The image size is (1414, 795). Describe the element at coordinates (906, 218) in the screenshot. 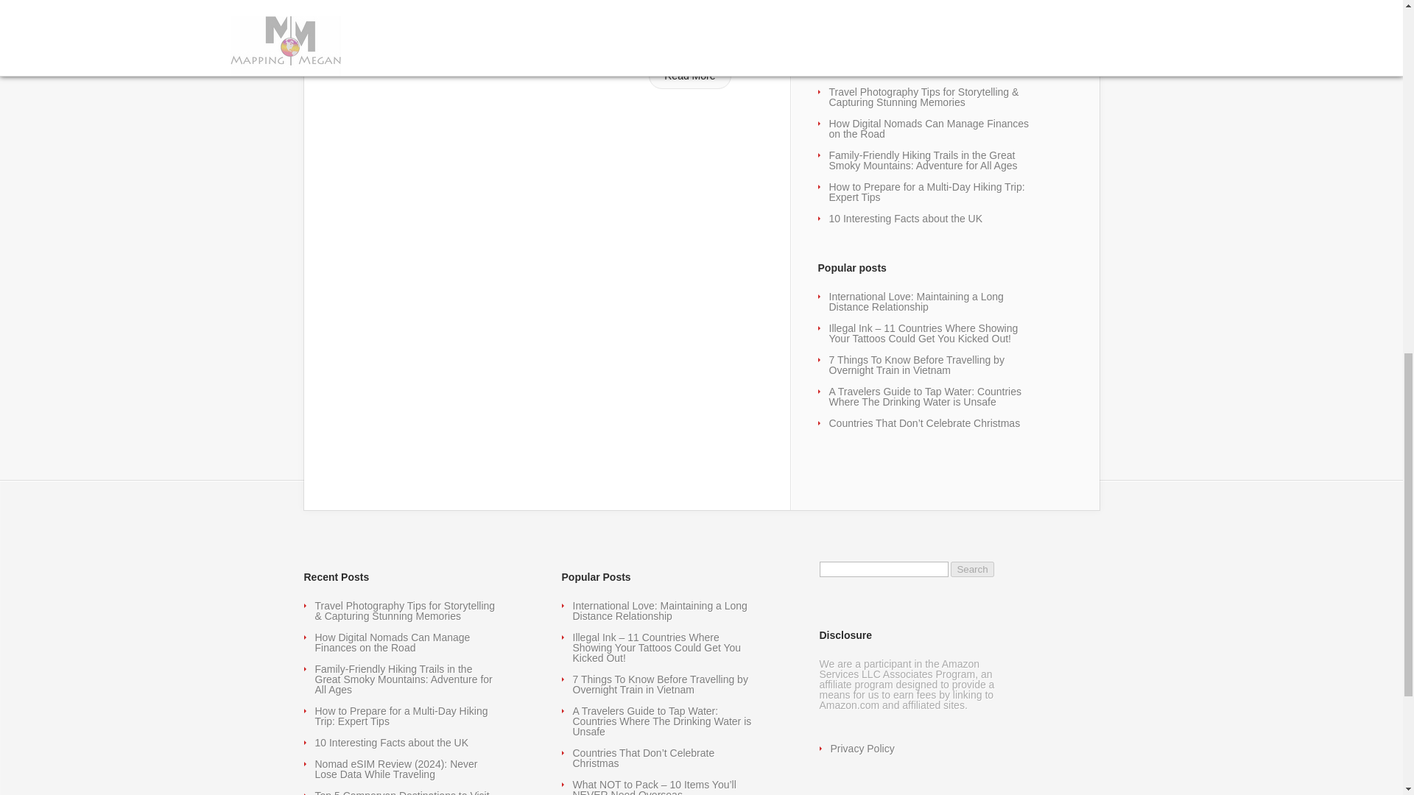

I see `Permanent link to 10 Interesting Facts about the UK` at that location.